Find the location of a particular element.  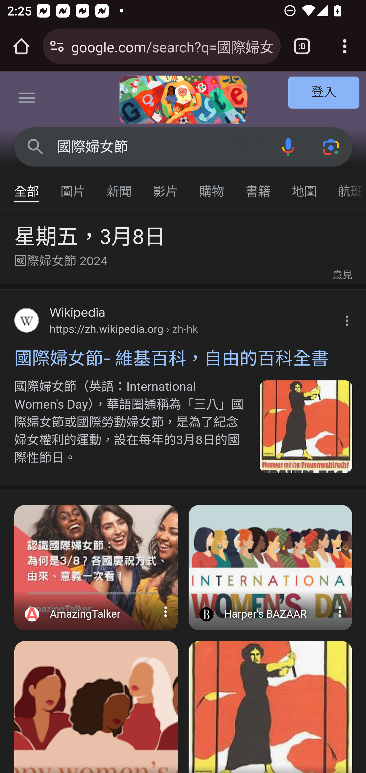

Open the home page is located at coordinates (21, 46).